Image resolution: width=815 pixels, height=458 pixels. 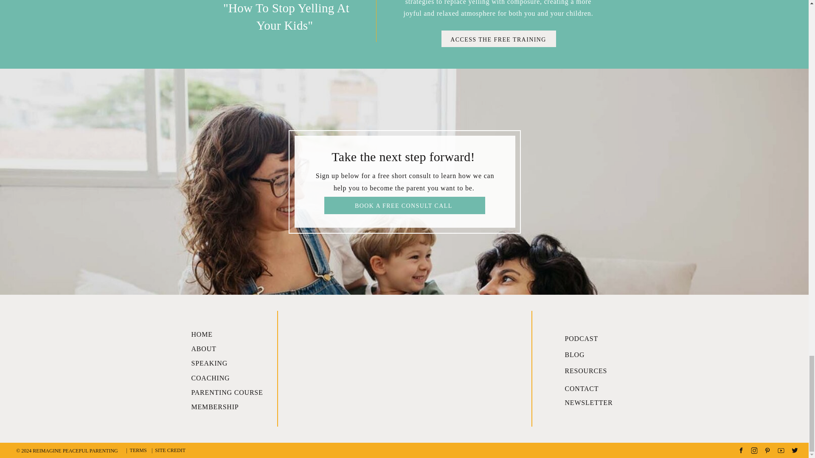 I want to click on NEWSLETTER, so click(x=591, y=401).